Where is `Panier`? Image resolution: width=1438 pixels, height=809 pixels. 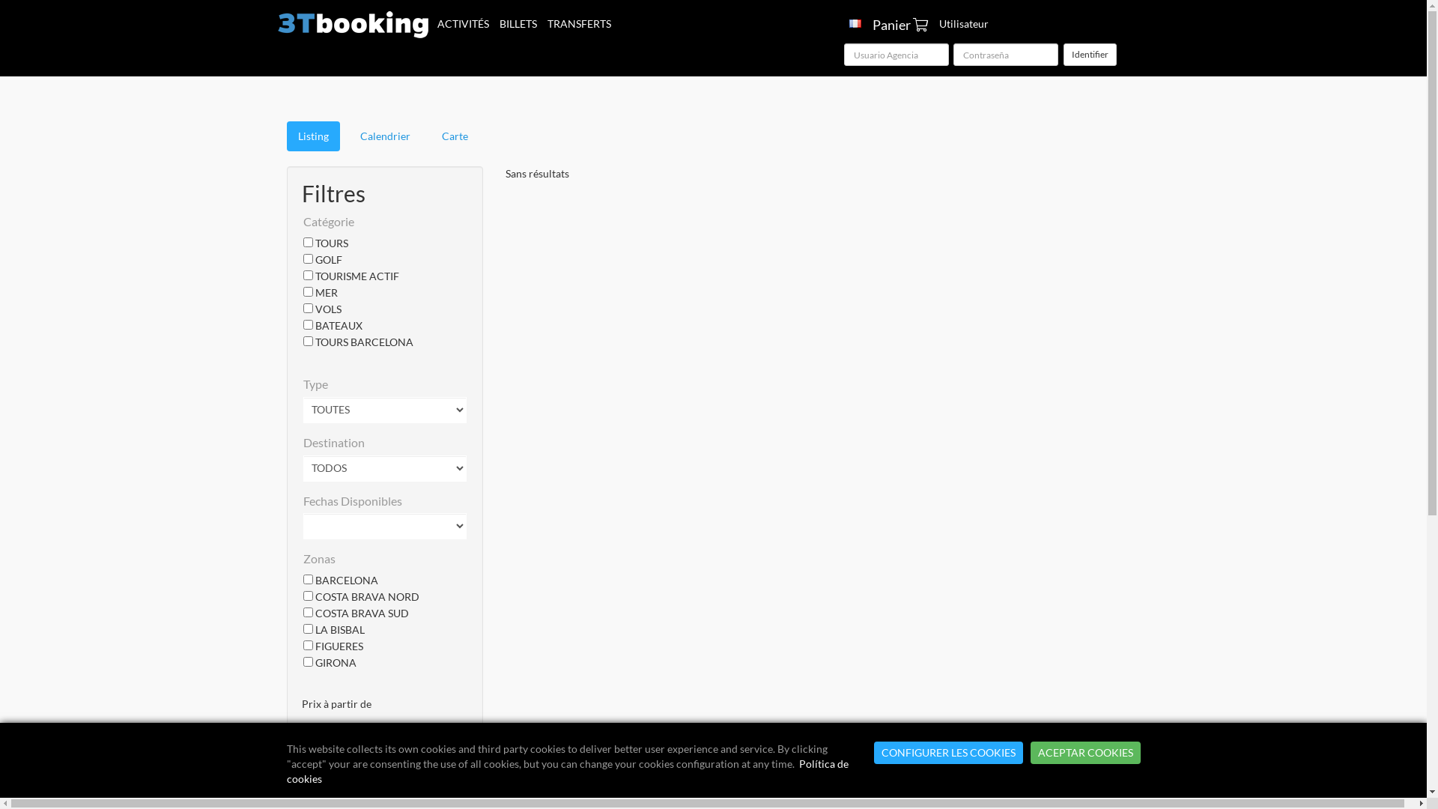
Panier is located at coordinates (899, 25).